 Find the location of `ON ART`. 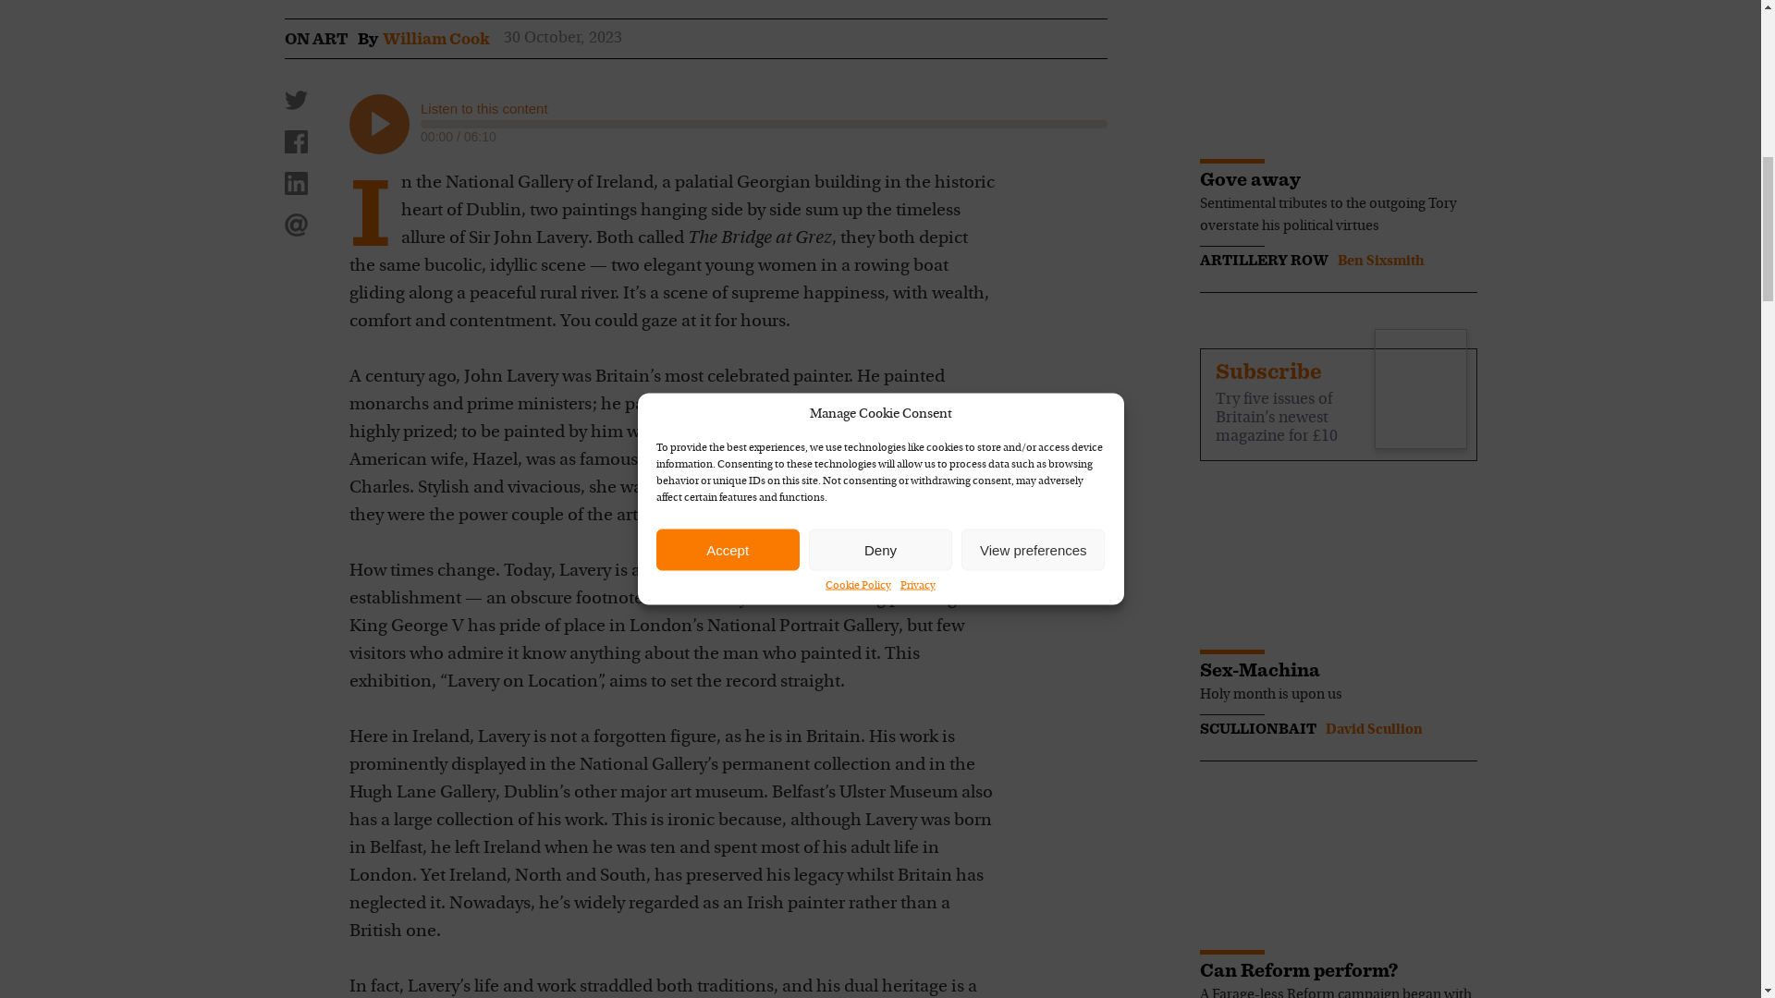

ON ART is located at coordinates (316, 39).